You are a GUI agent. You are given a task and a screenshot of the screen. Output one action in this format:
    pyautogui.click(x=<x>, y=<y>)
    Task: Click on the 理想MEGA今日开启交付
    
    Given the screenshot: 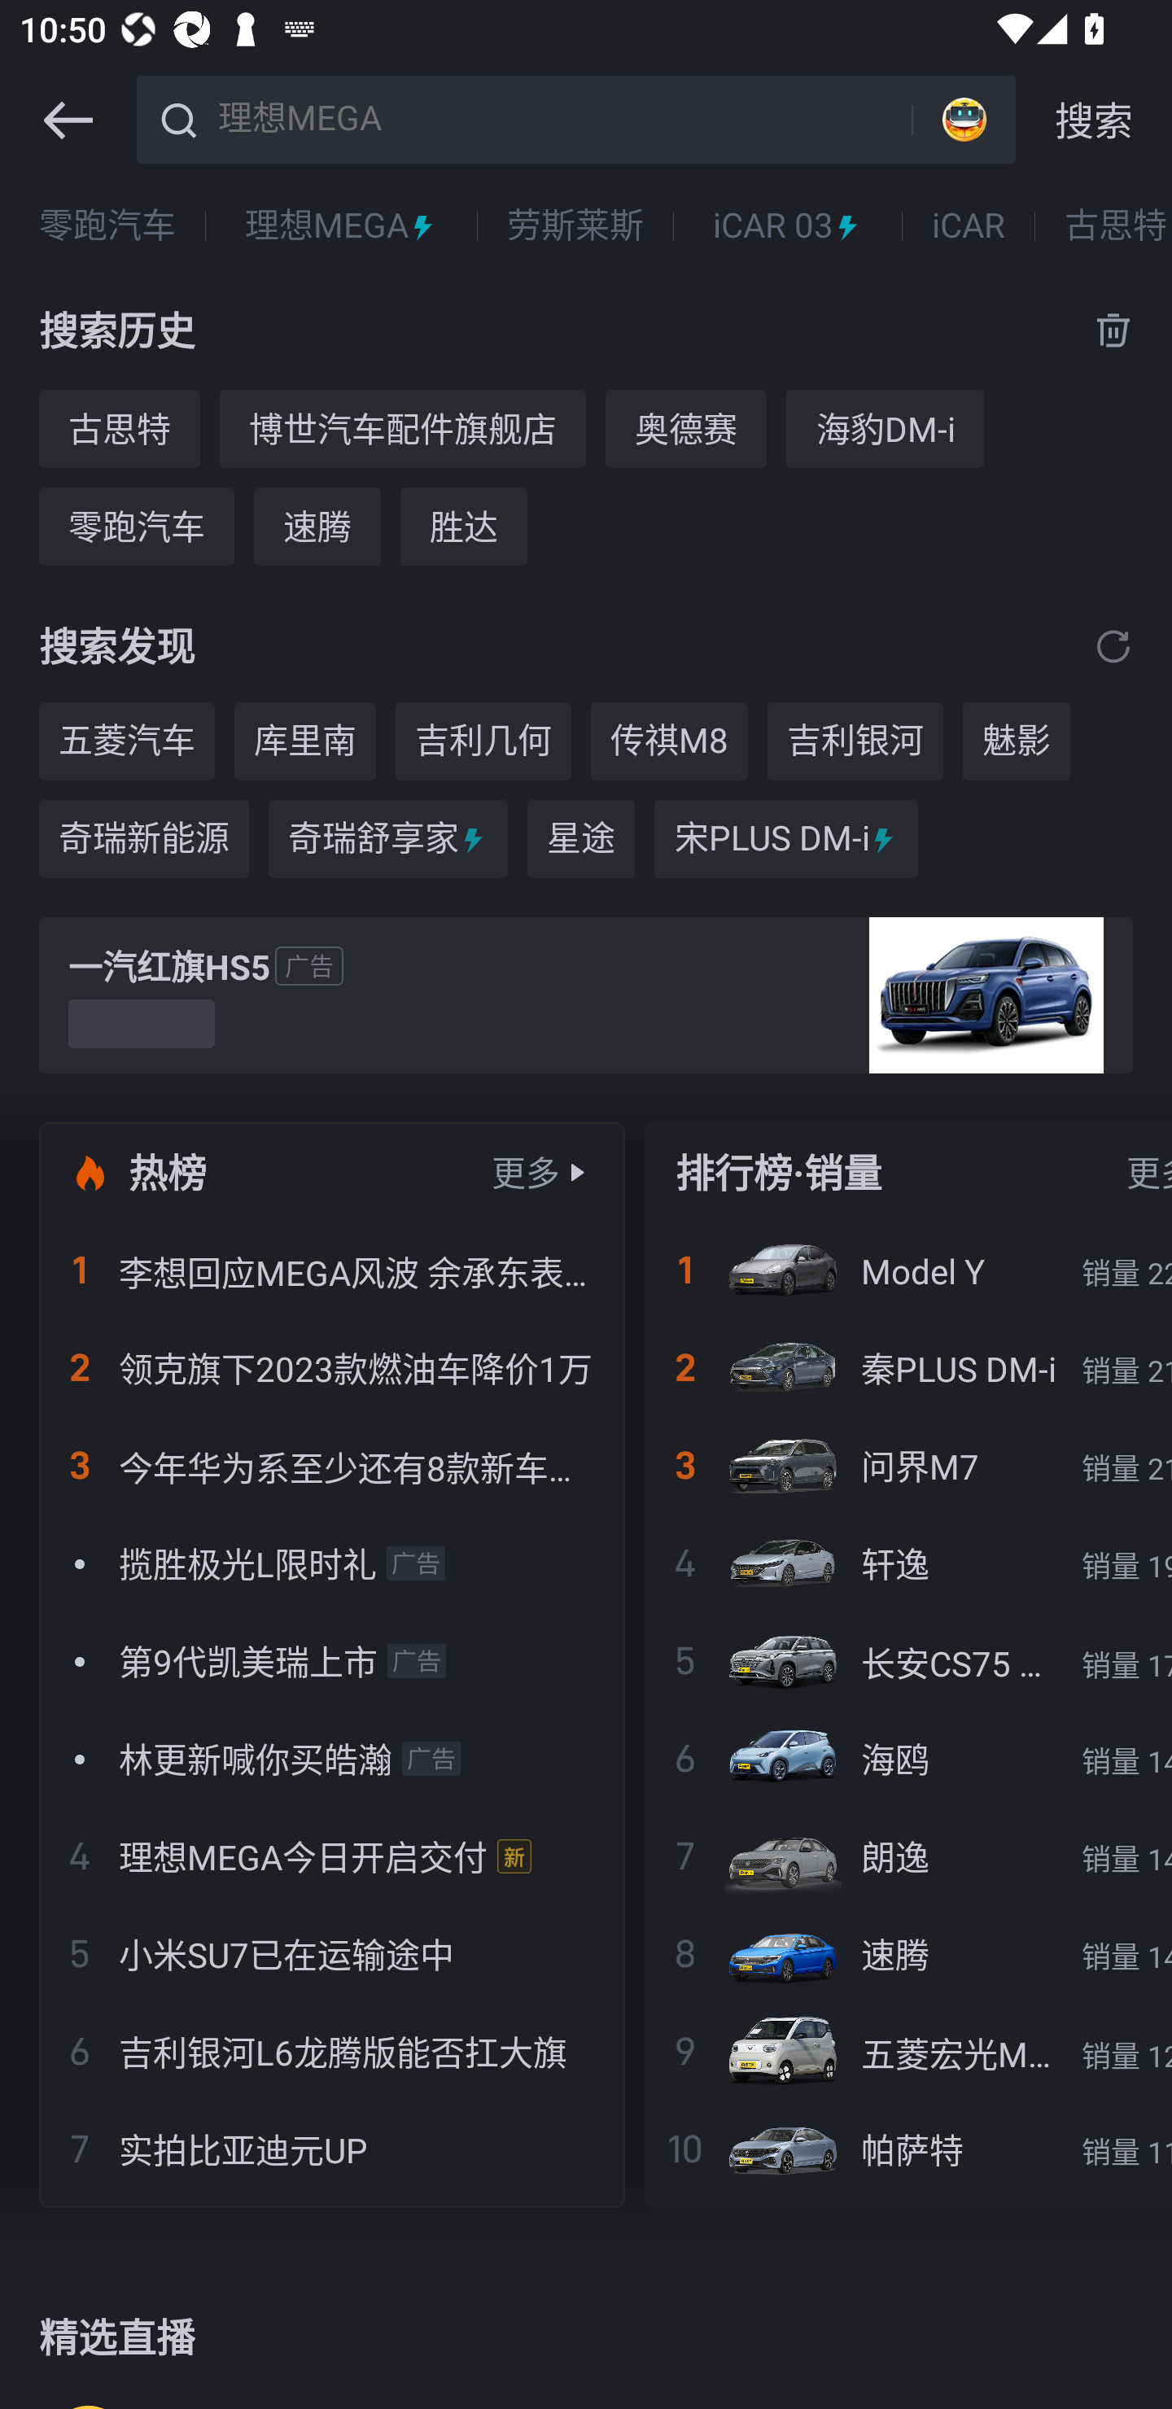 What is the action you would take?
    pyautogui.click(x=332, y=1856)
    